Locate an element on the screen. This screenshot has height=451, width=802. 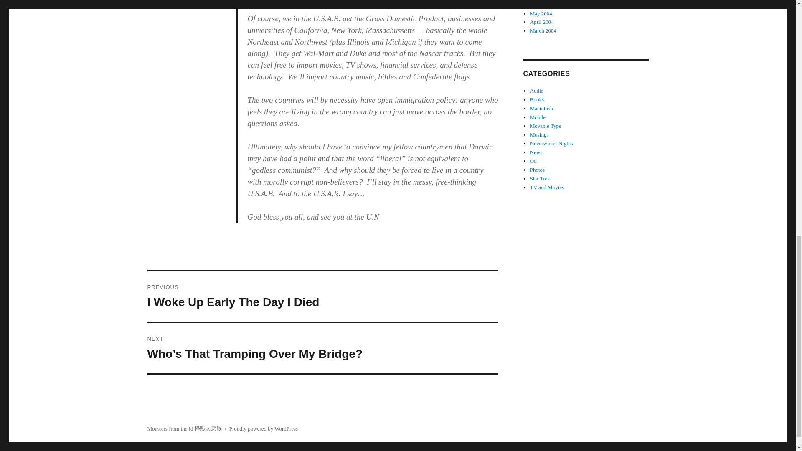
Mobile is located at coordinates (546, 125).